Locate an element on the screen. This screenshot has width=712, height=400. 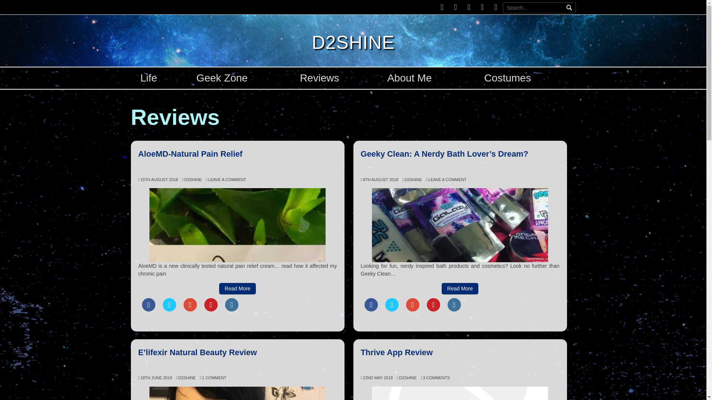
D2SHINE is located at coordinates (186, 378).